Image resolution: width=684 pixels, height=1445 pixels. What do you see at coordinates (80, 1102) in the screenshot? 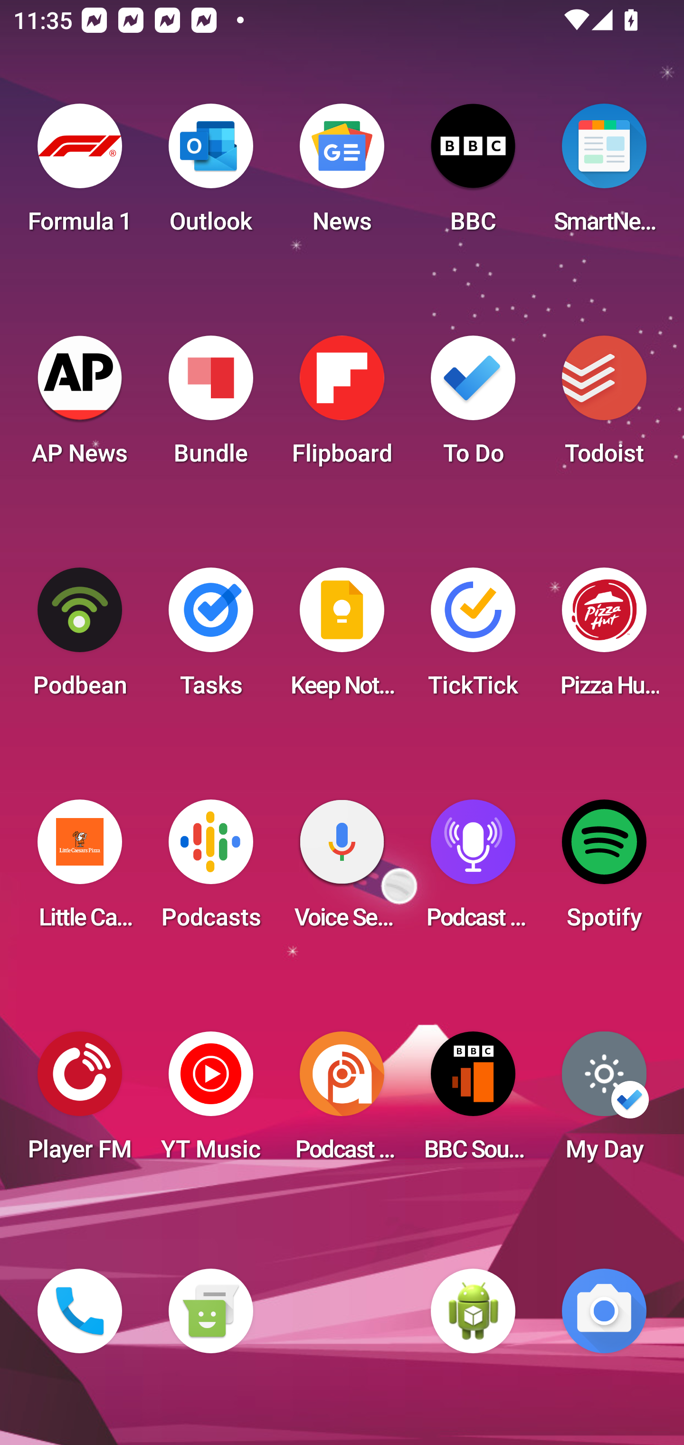
I see `Player FM` at bounding box center [80, 1102].